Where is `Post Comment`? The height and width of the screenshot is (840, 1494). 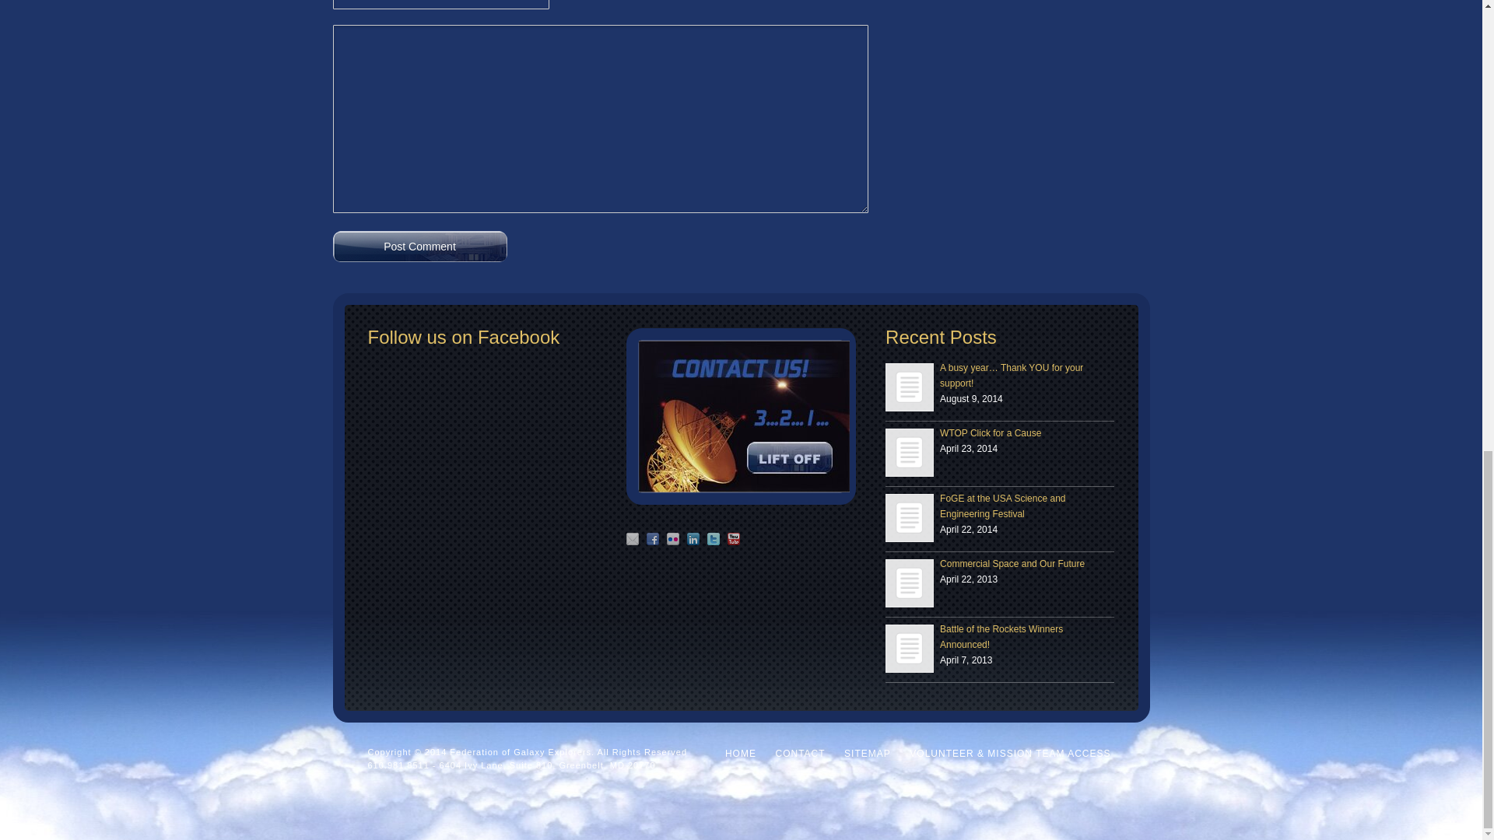
Post Comment is located at coordinates (420, 246).